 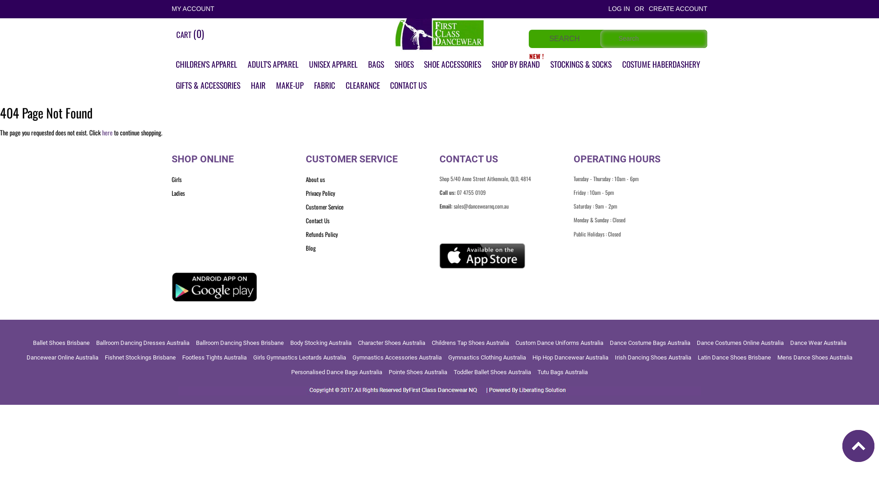 What do you see at coordinates (363, 86) in the screenshot?
I see `CLEARANCE` at bounding box center [363, 86].